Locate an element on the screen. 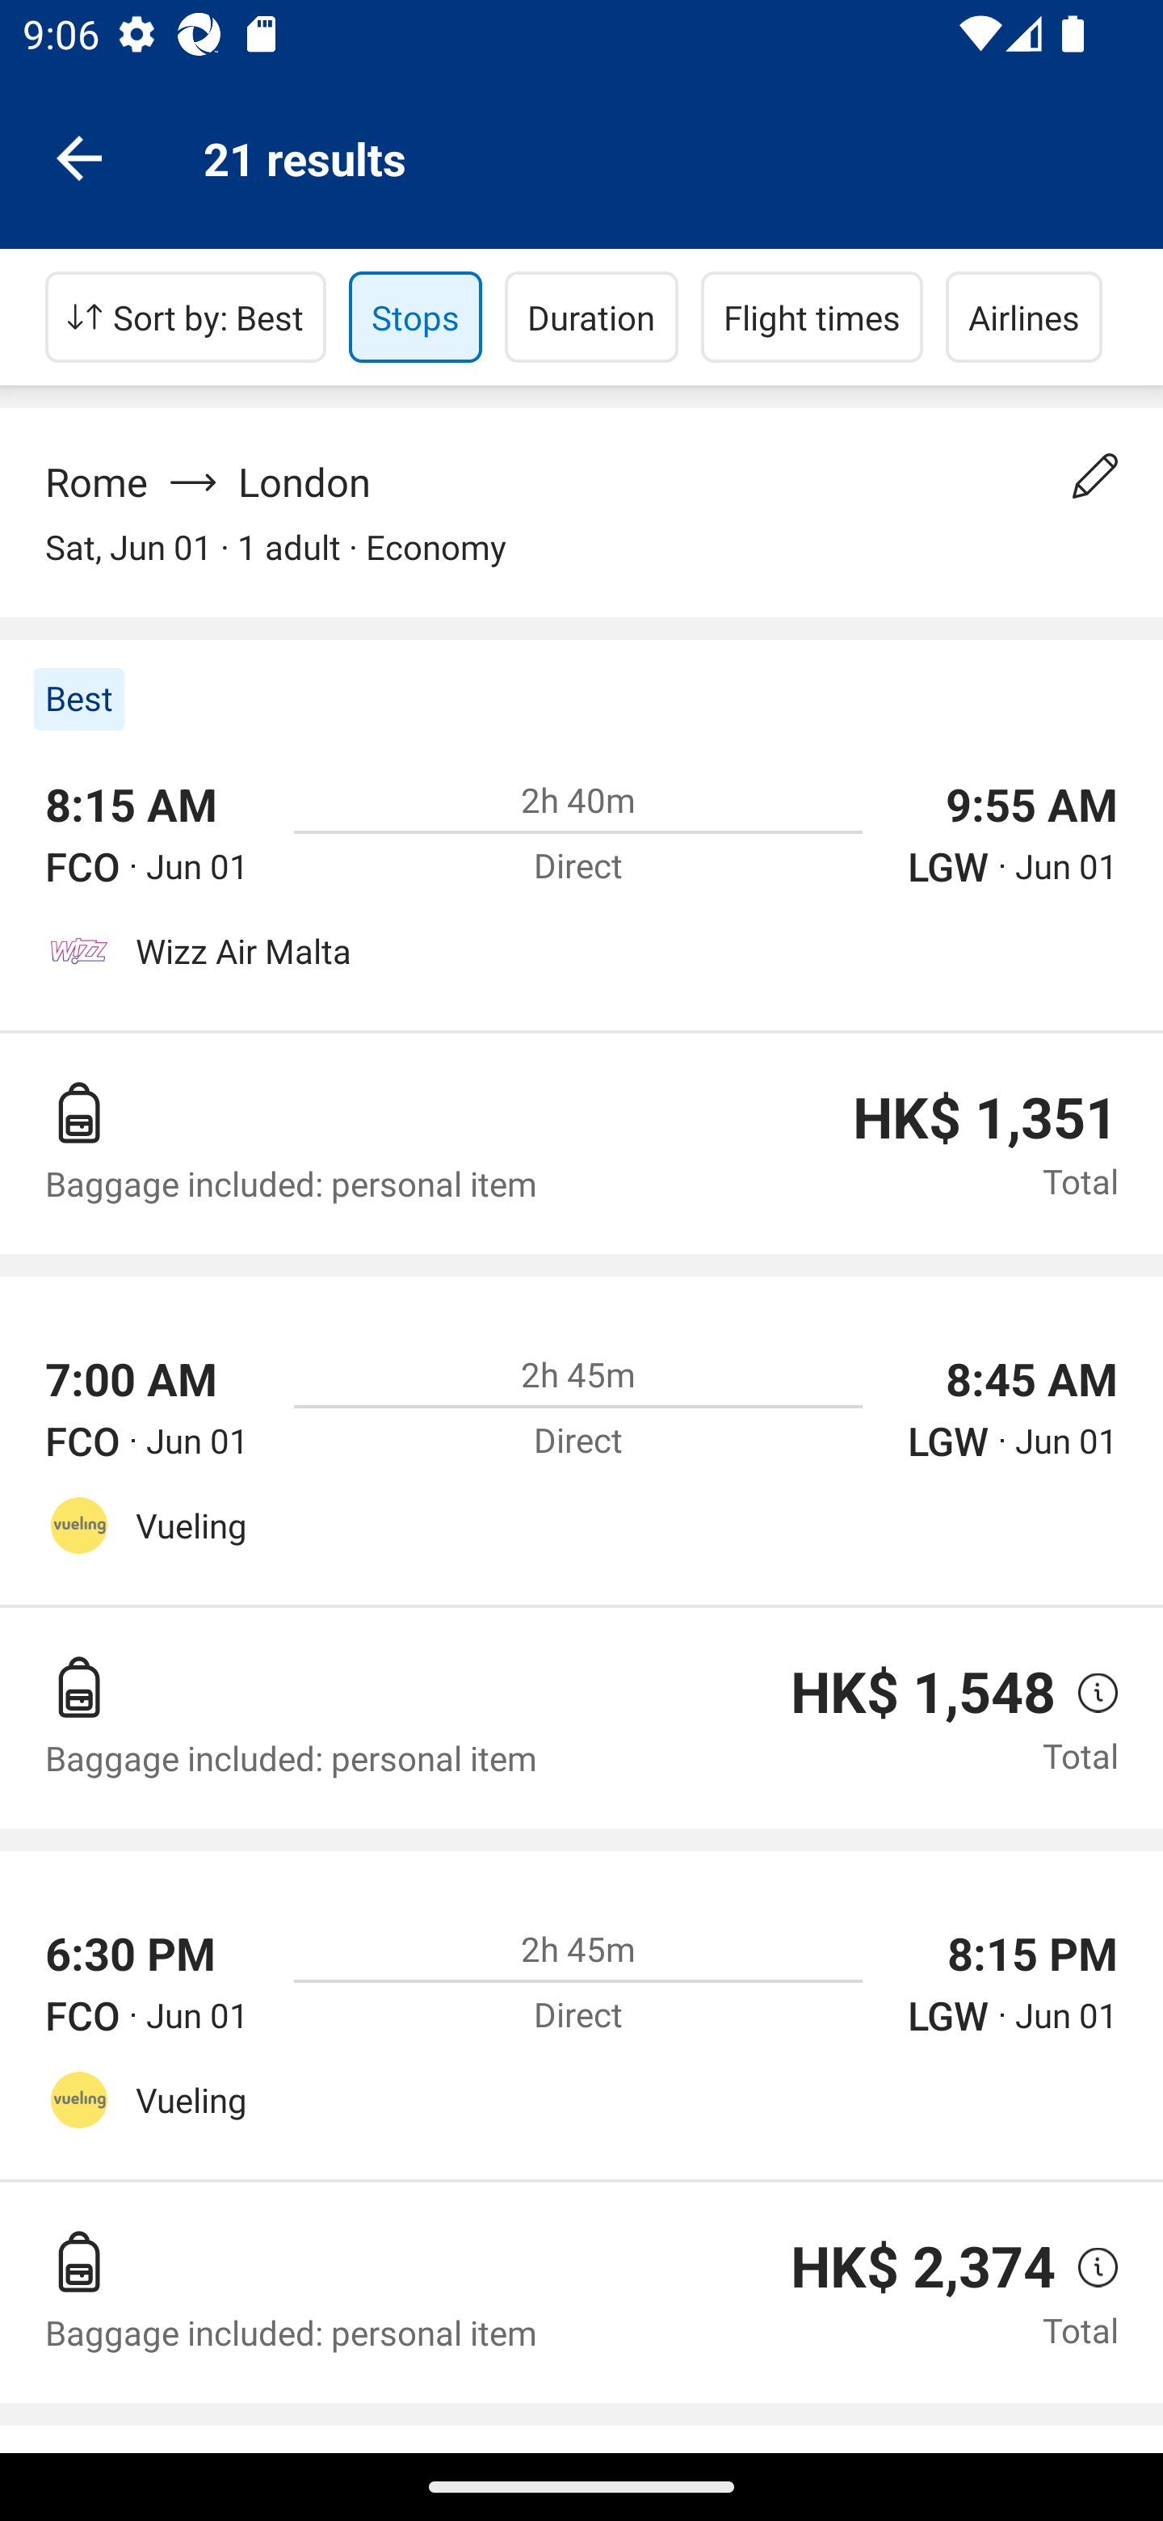 Image resolution: width=1163 pixels, height=2521 pixels. Flight times is located at coordinates (812, 317).